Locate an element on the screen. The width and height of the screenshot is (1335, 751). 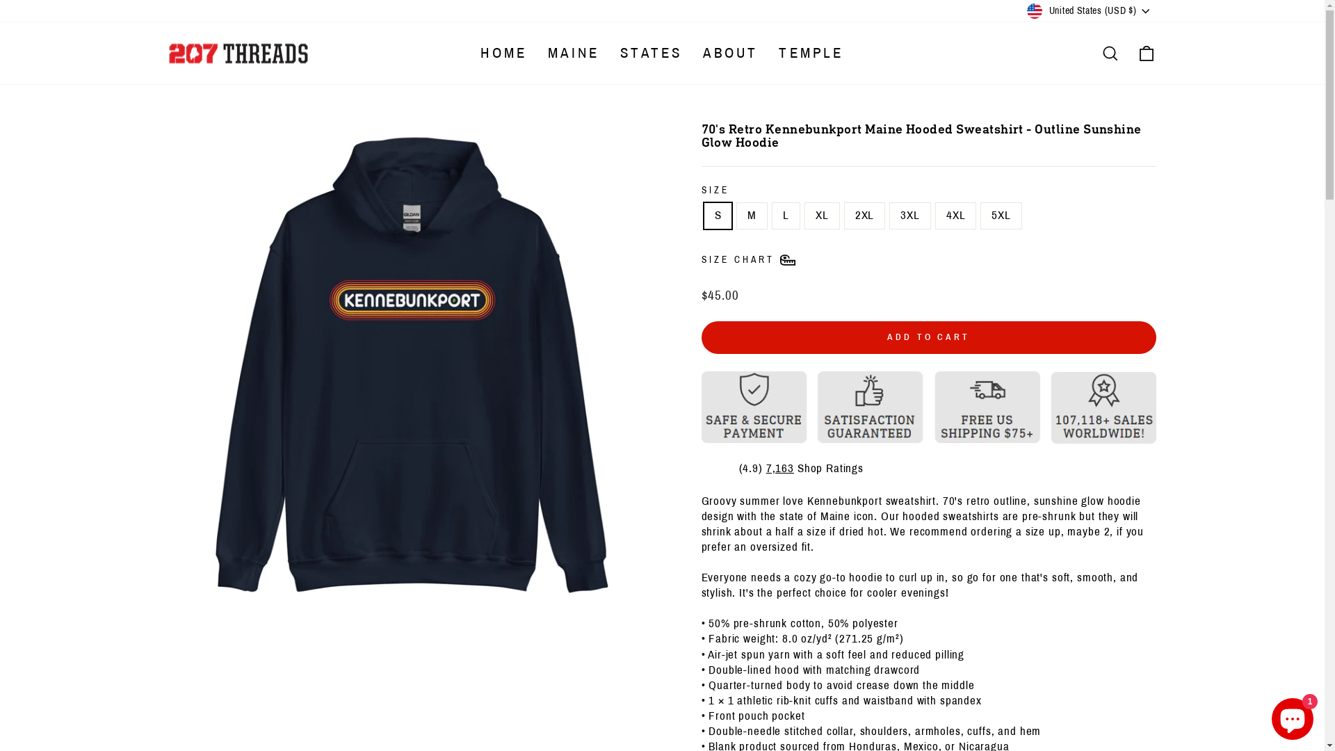
STATES is located at coordinates (651, 54).